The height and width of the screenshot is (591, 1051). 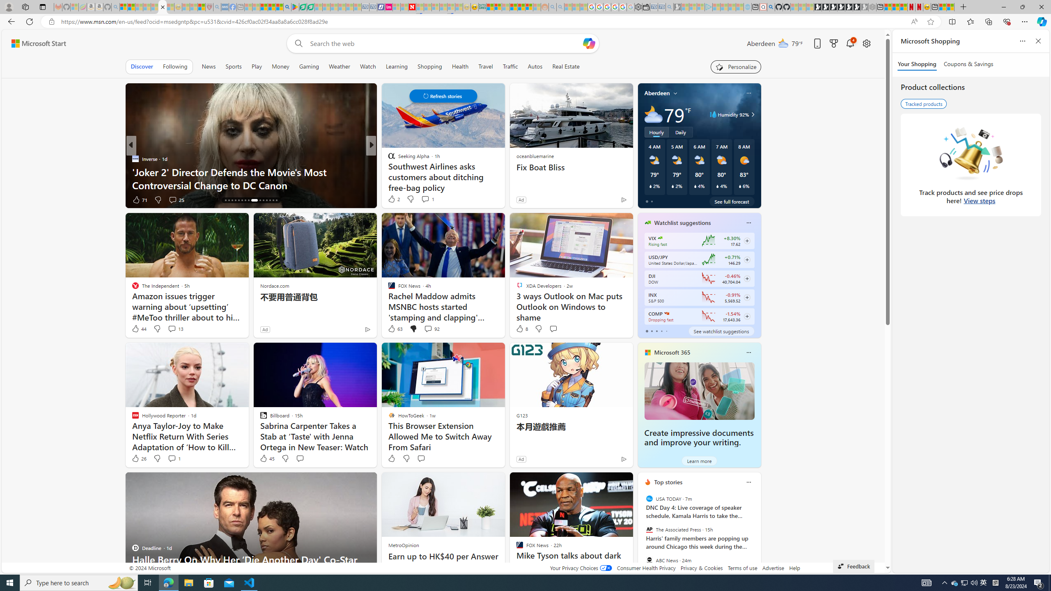 What do you see at coordinates (429, 66) in the screenshot?
I see `Shopping` at bounding box center [429, 66].